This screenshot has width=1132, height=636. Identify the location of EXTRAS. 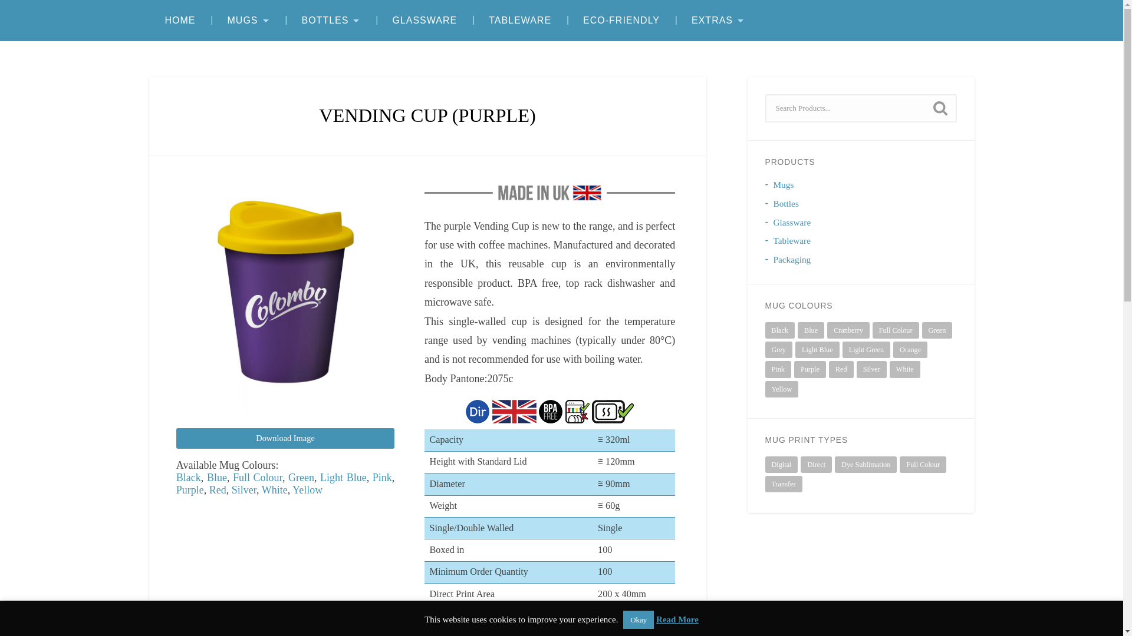
(718, 21).